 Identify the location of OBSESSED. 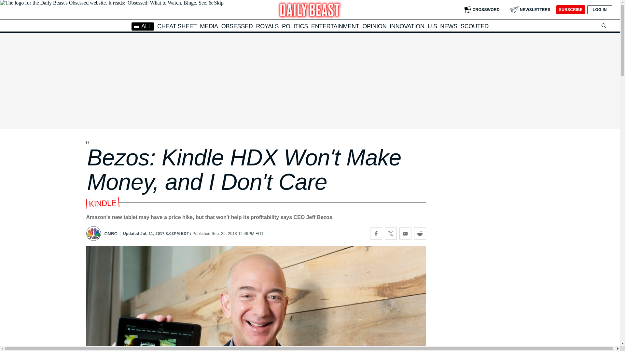
(237, 26).